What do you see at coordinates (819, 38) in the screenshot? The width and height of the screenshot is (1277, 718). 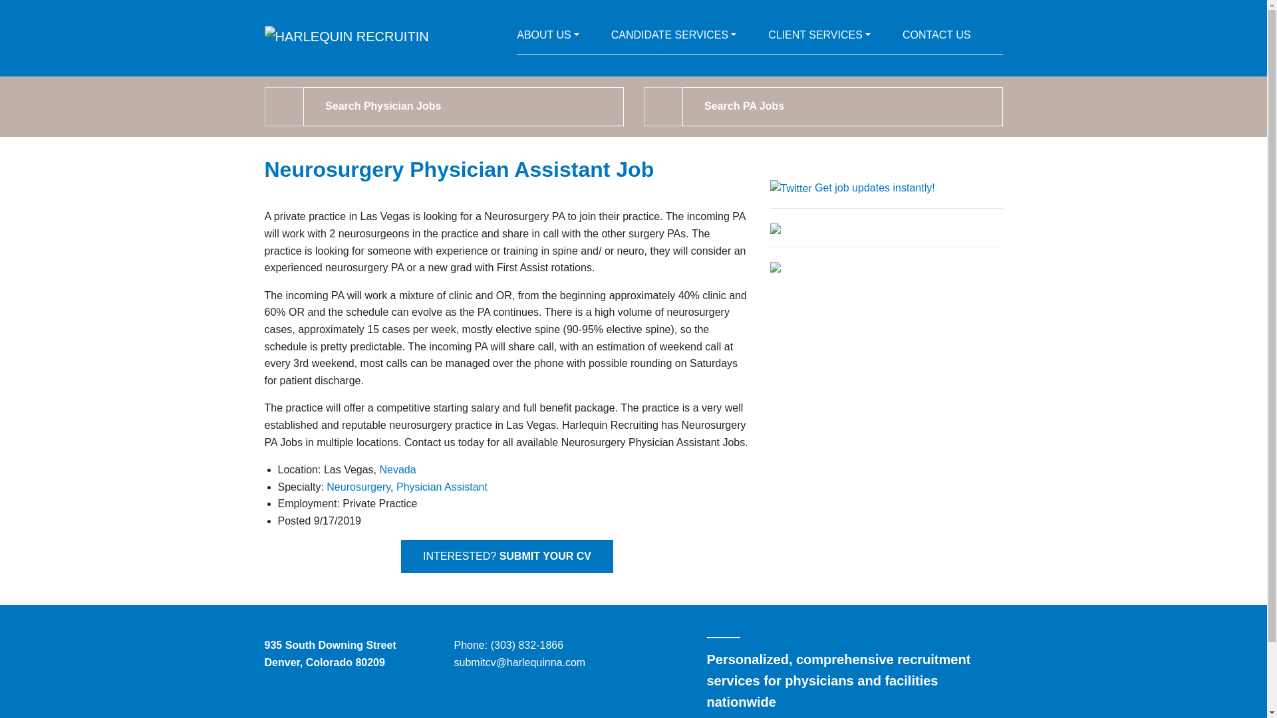 I see `icon-hospital-o` at bounding box center [819, 38].